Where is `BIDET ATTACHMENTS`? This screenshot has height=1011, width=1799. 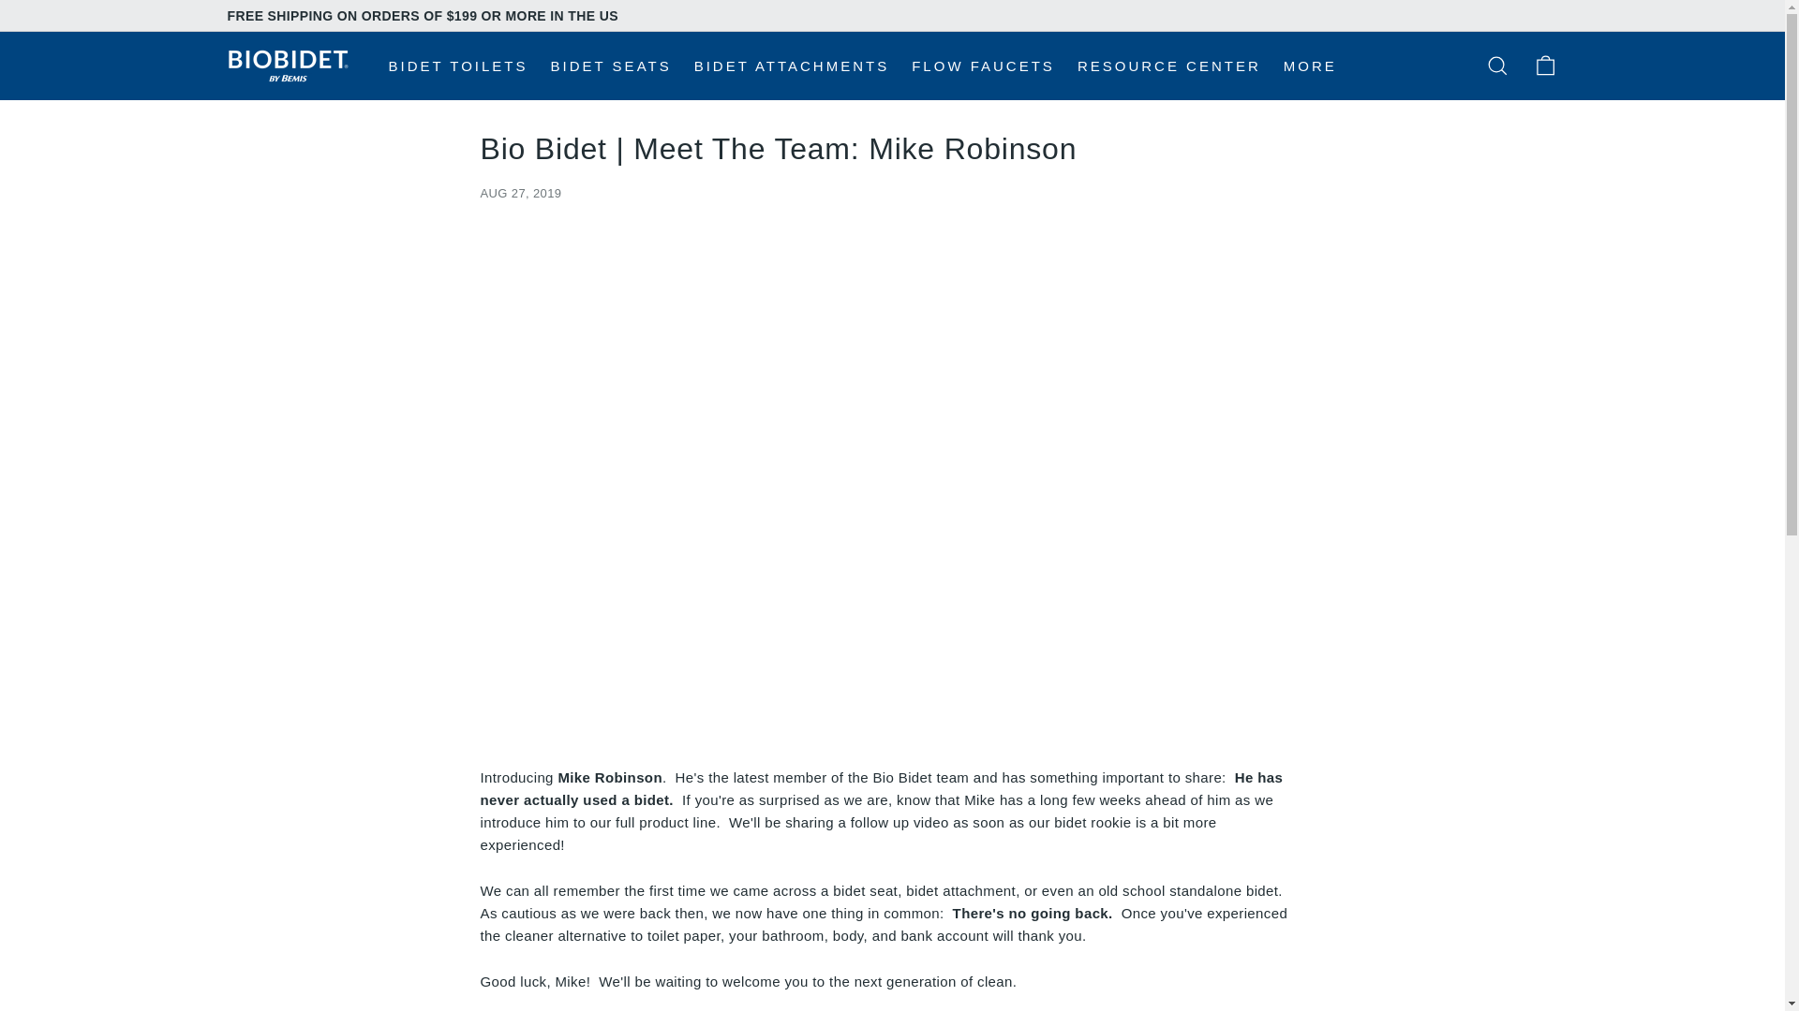 BIDET ATTACHMENTS is located at coordinates (792, 66).